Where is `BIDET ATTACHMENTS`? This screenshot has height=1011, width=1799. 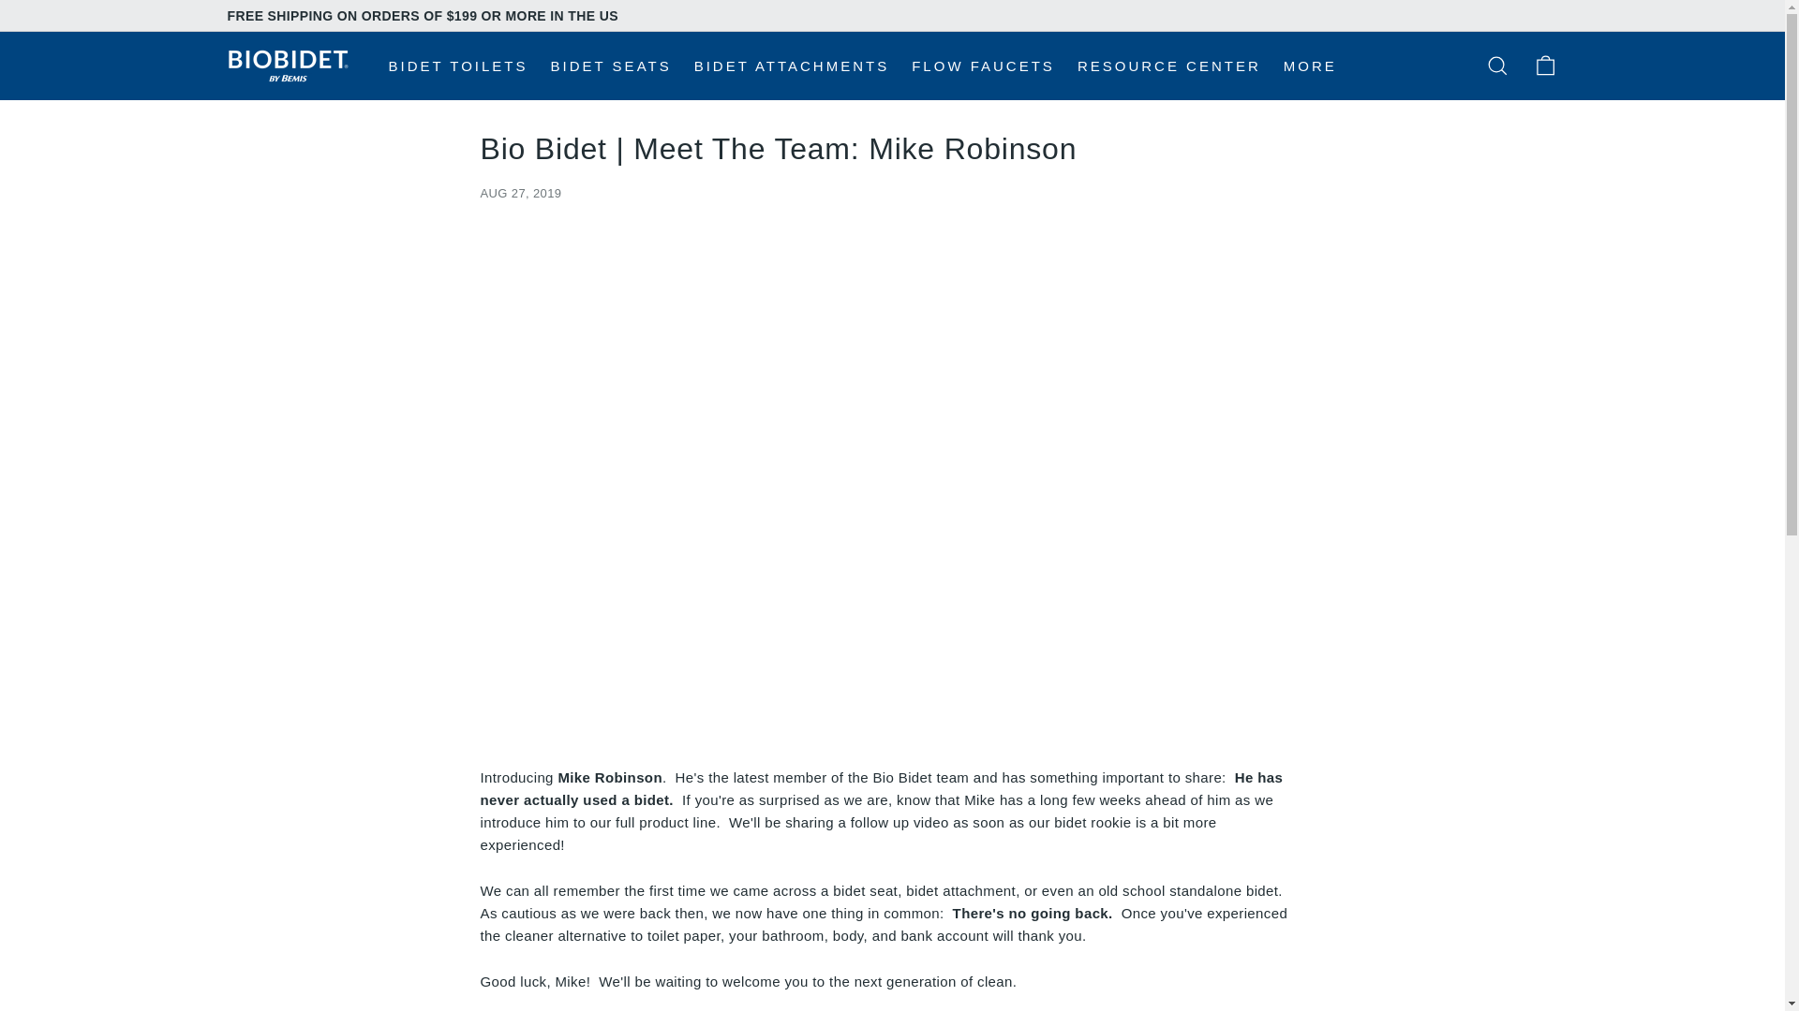 BIDET ATTACHMENTS is located at coordinates (792, 66).